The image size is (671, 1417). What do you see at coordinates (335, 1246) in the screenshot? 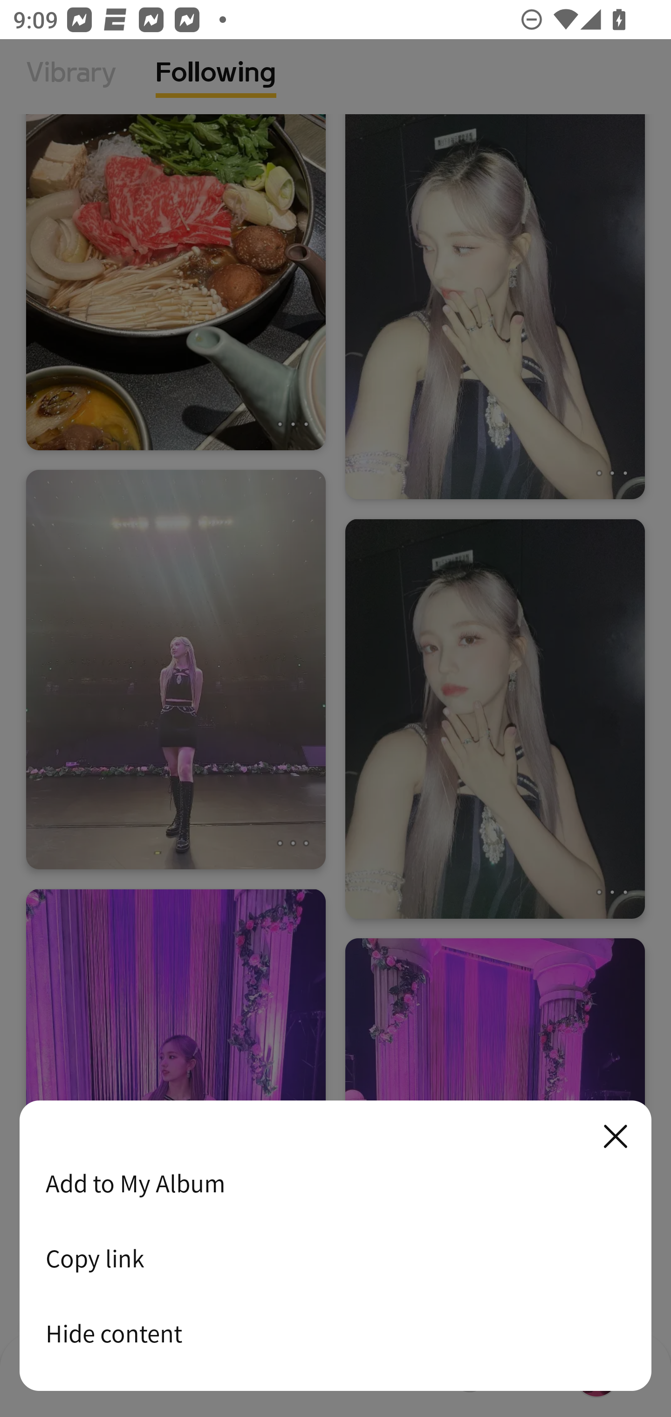
I see `Add to My Album Copy link Hide content` at bounding box center [335, 1246].